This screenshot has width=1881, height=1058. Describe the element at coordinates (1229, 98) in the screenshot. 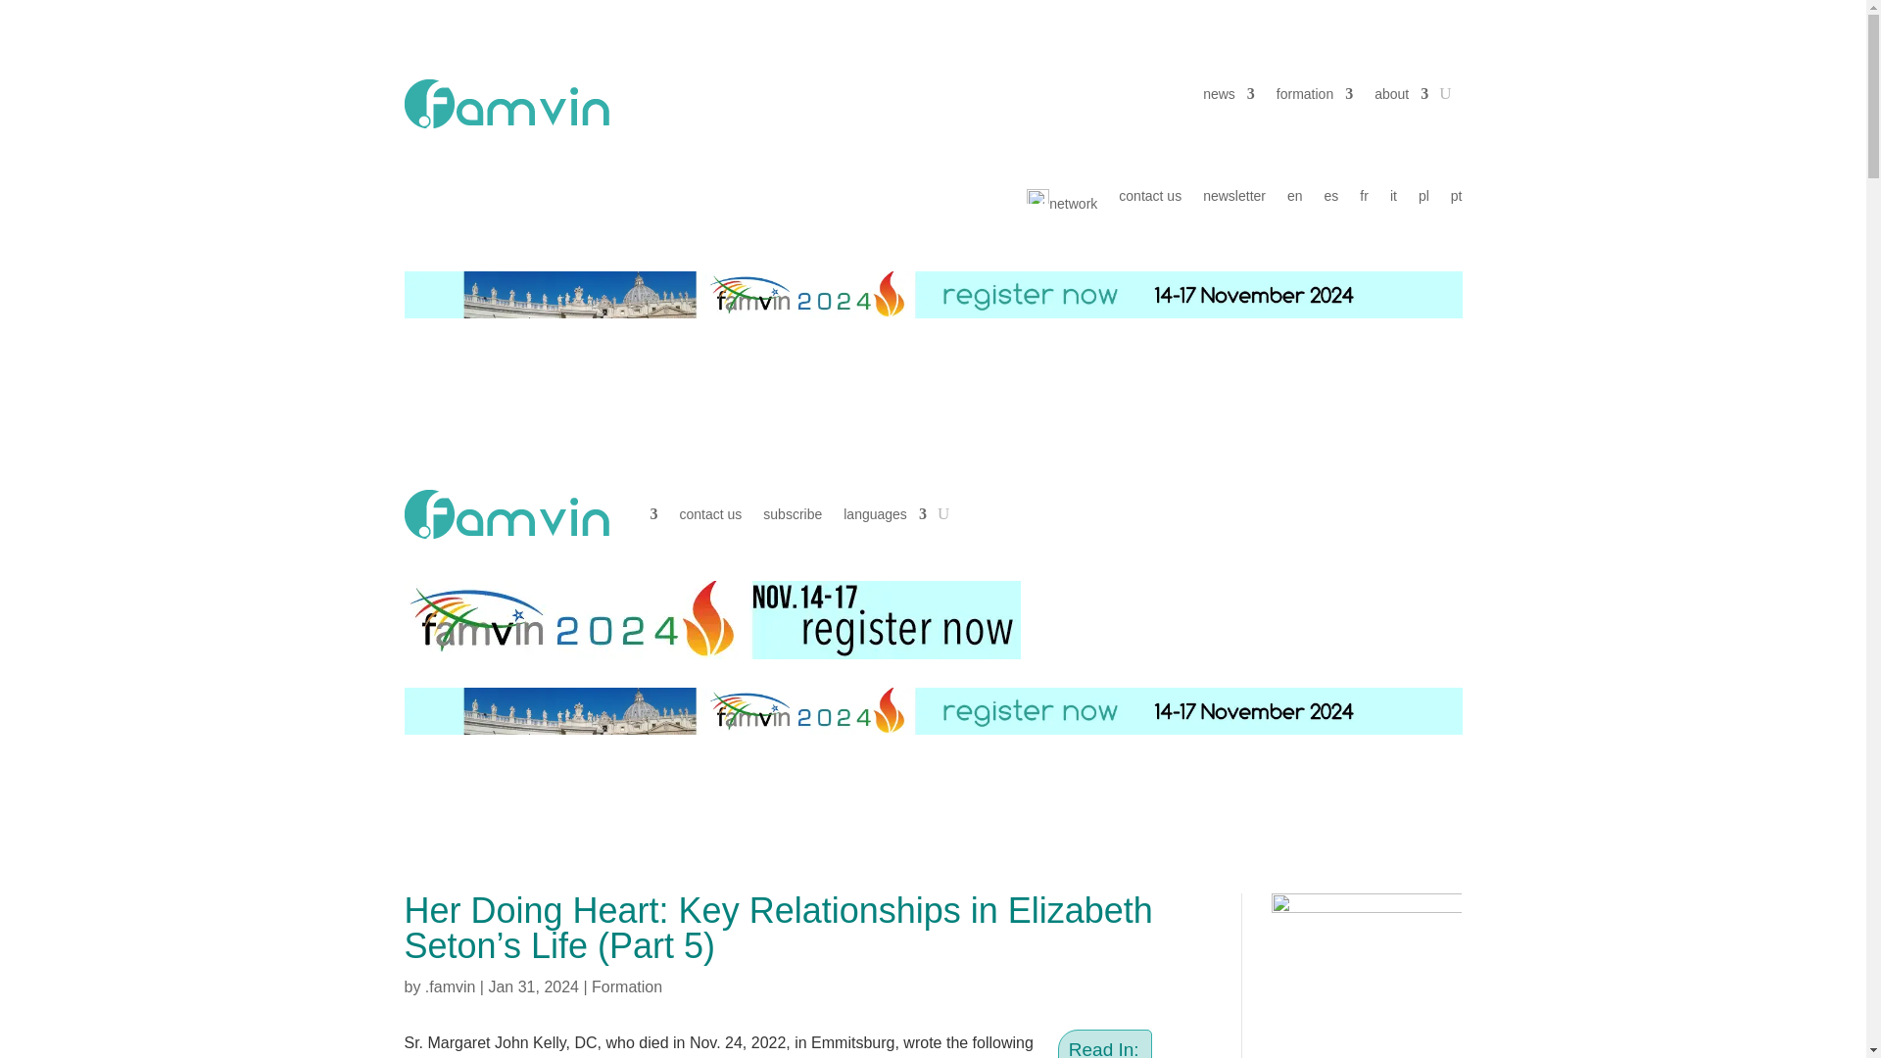

I see `news` at that location.